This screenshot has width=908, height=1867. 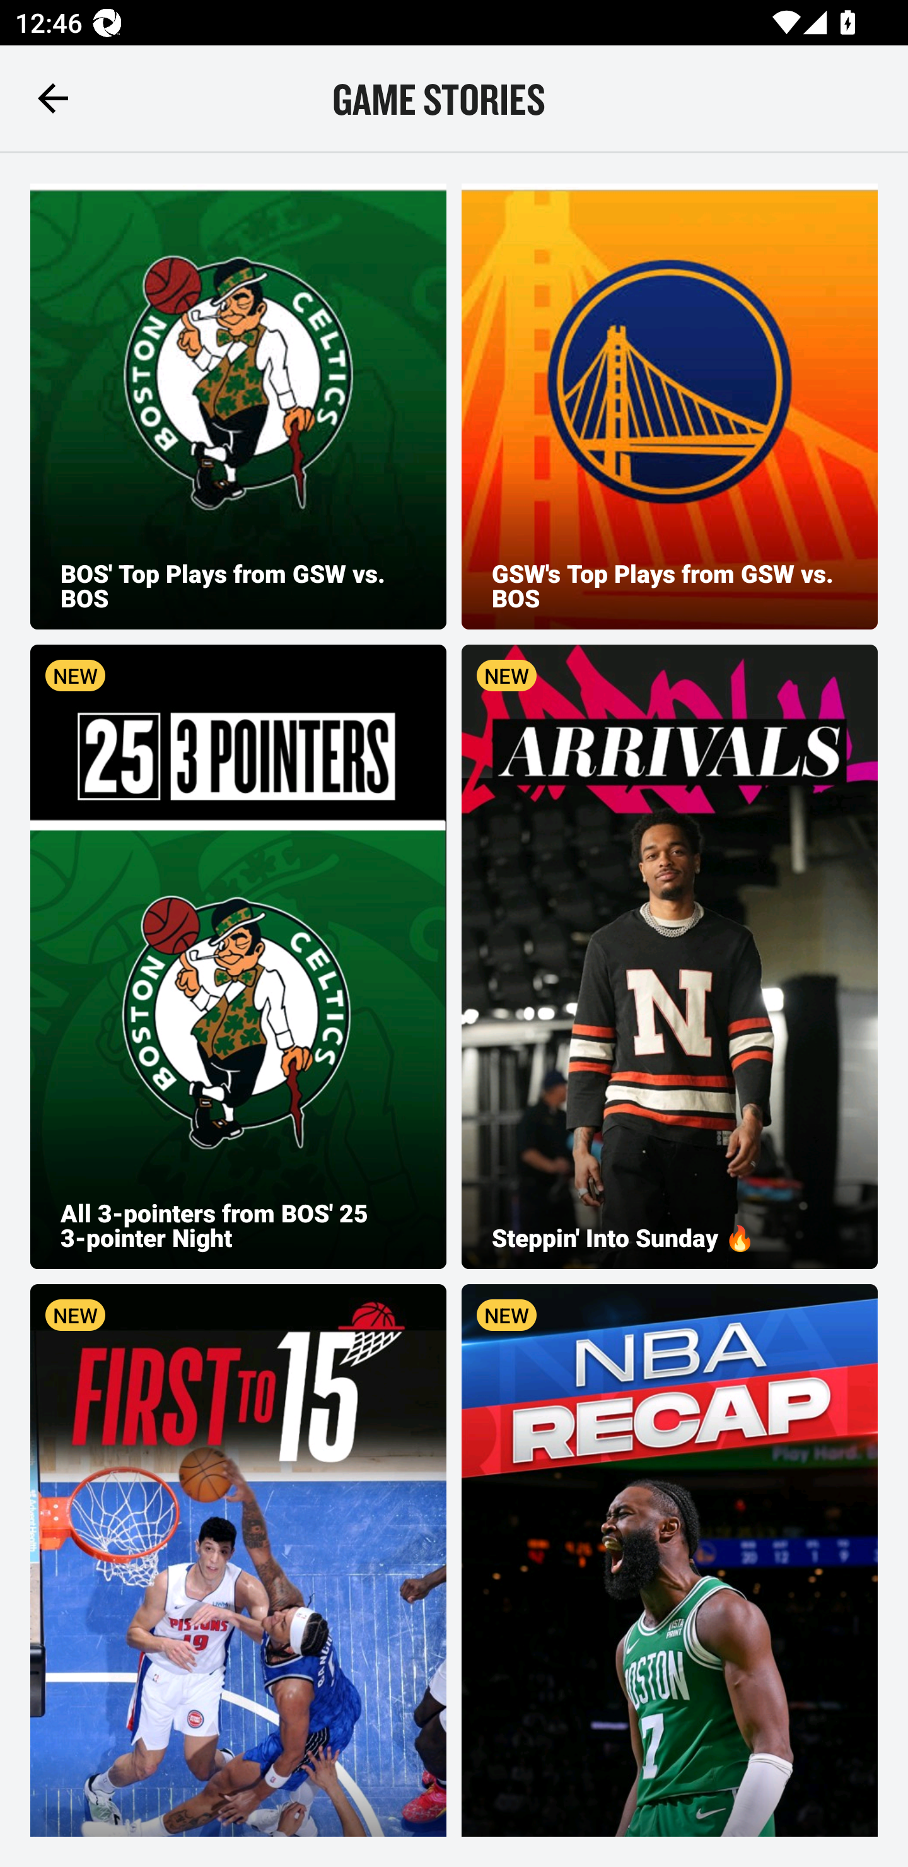 What do you see at coordinates (238, 406) in the screenshot?
I see `BOS' Top Plays from GSW vs. BOS` at bounding box center [238, 406].